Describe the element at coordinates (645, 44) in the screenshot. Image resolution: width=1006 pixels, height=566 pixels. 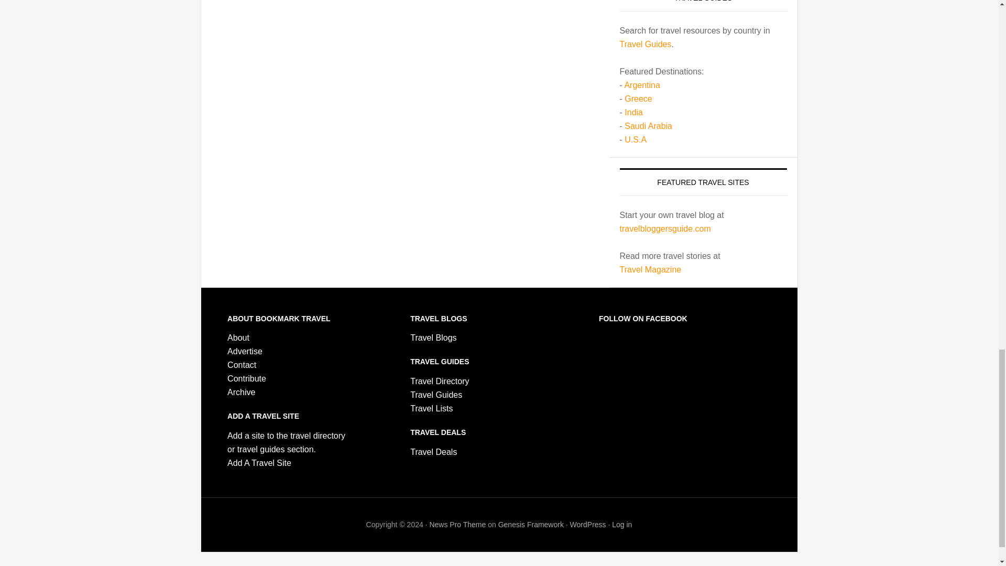
I see `Travel Guides` at that location.